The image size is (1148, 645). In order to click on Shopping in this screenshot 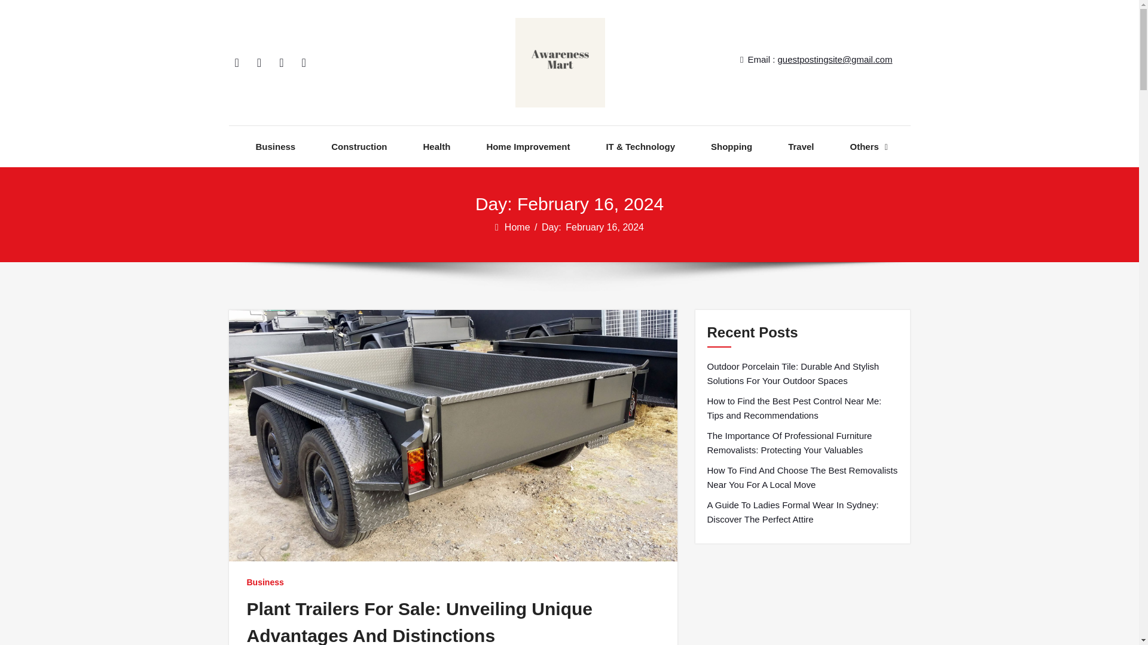, I will do `click(731, 146)`.